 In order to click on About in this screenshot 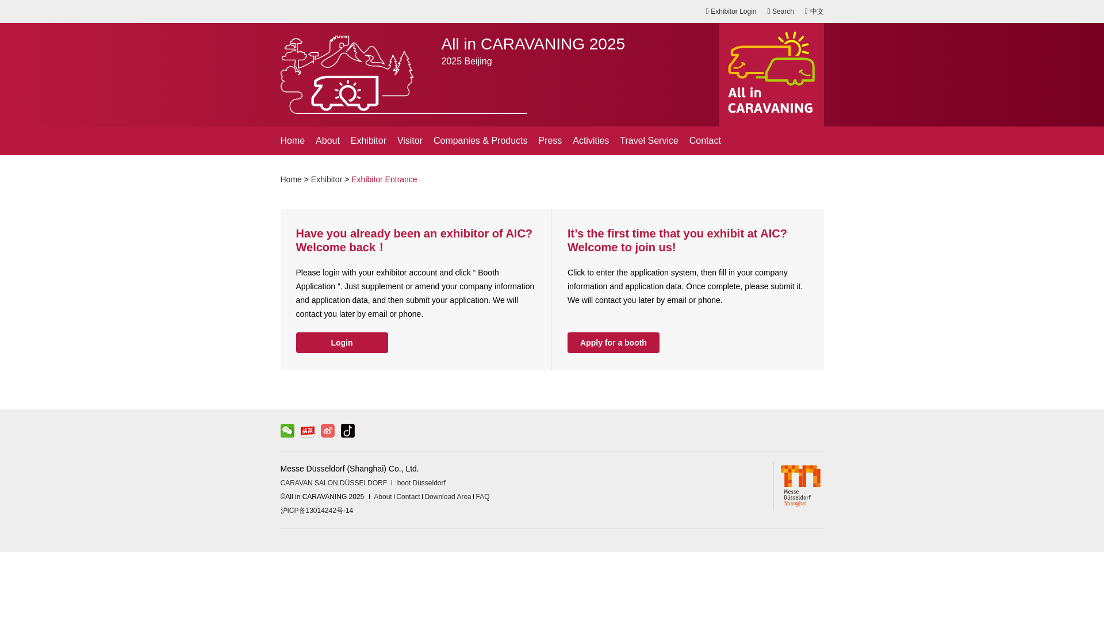, I will do `click(328, 141)`.